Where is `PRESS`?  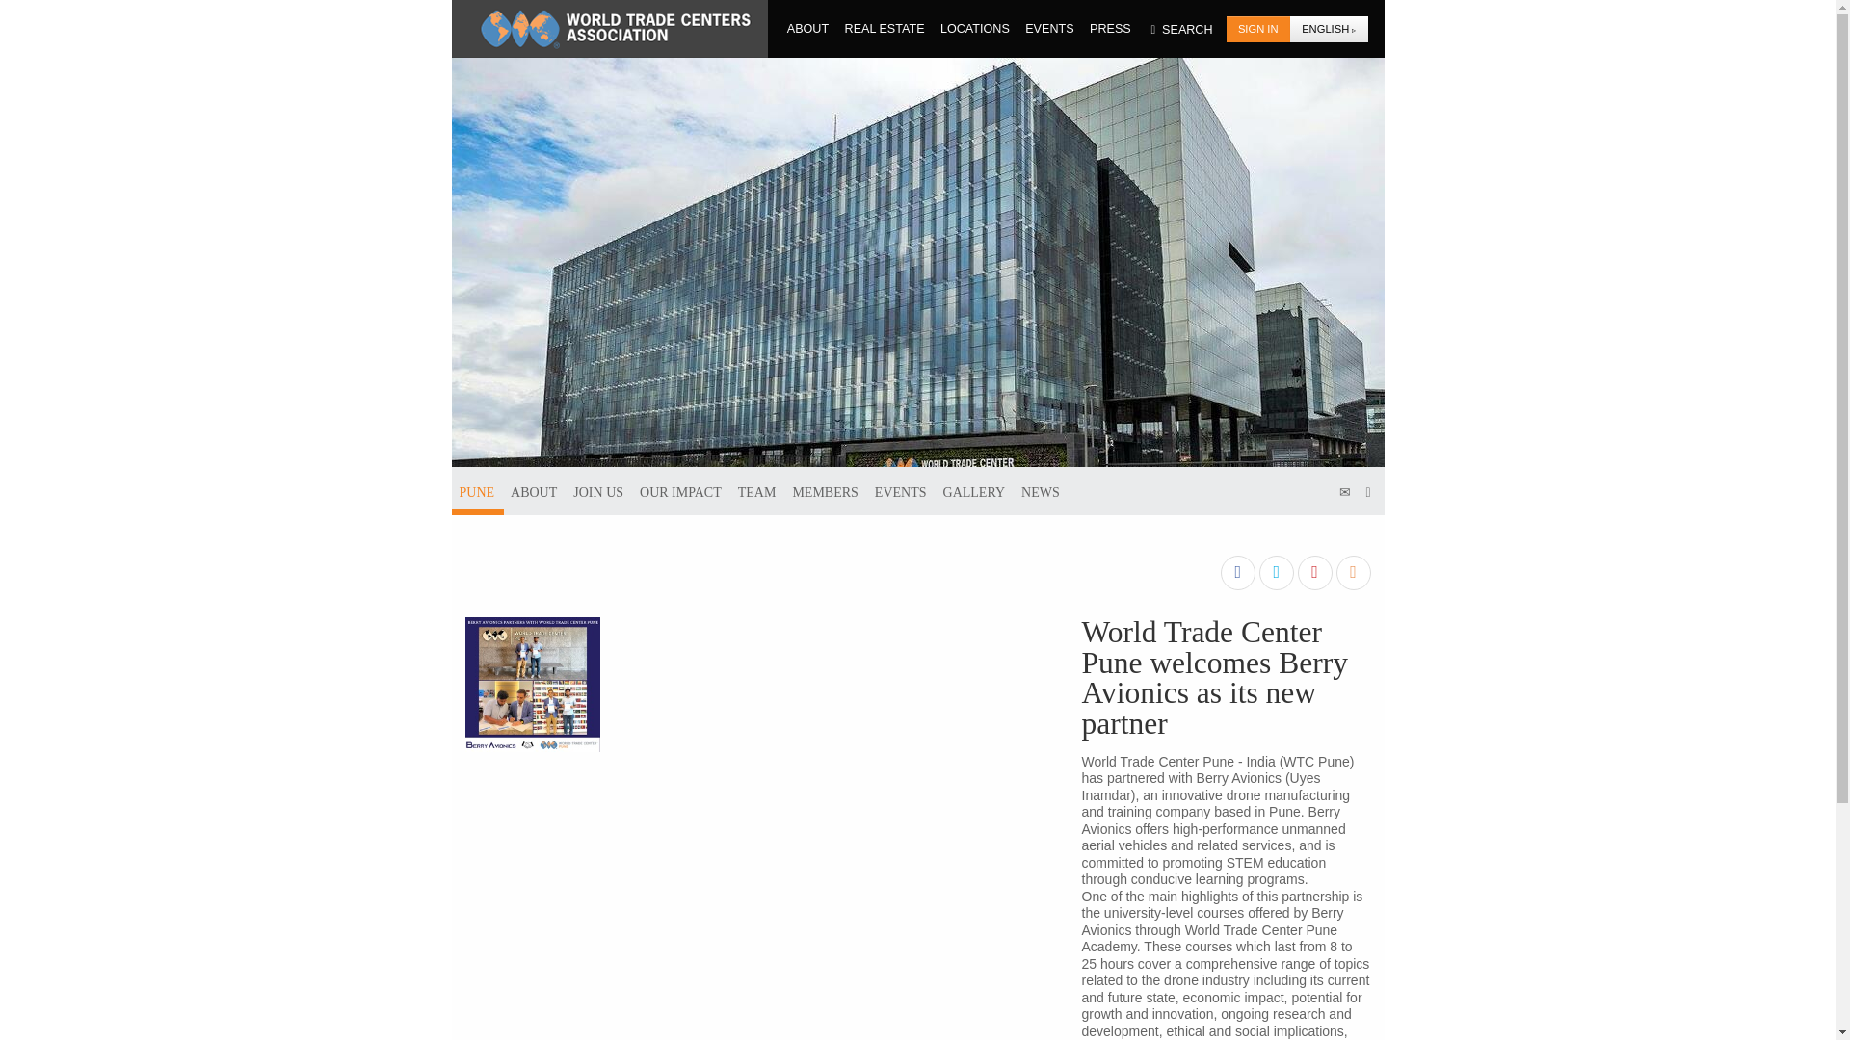
PRESS is located at coordinates (1110, 28).